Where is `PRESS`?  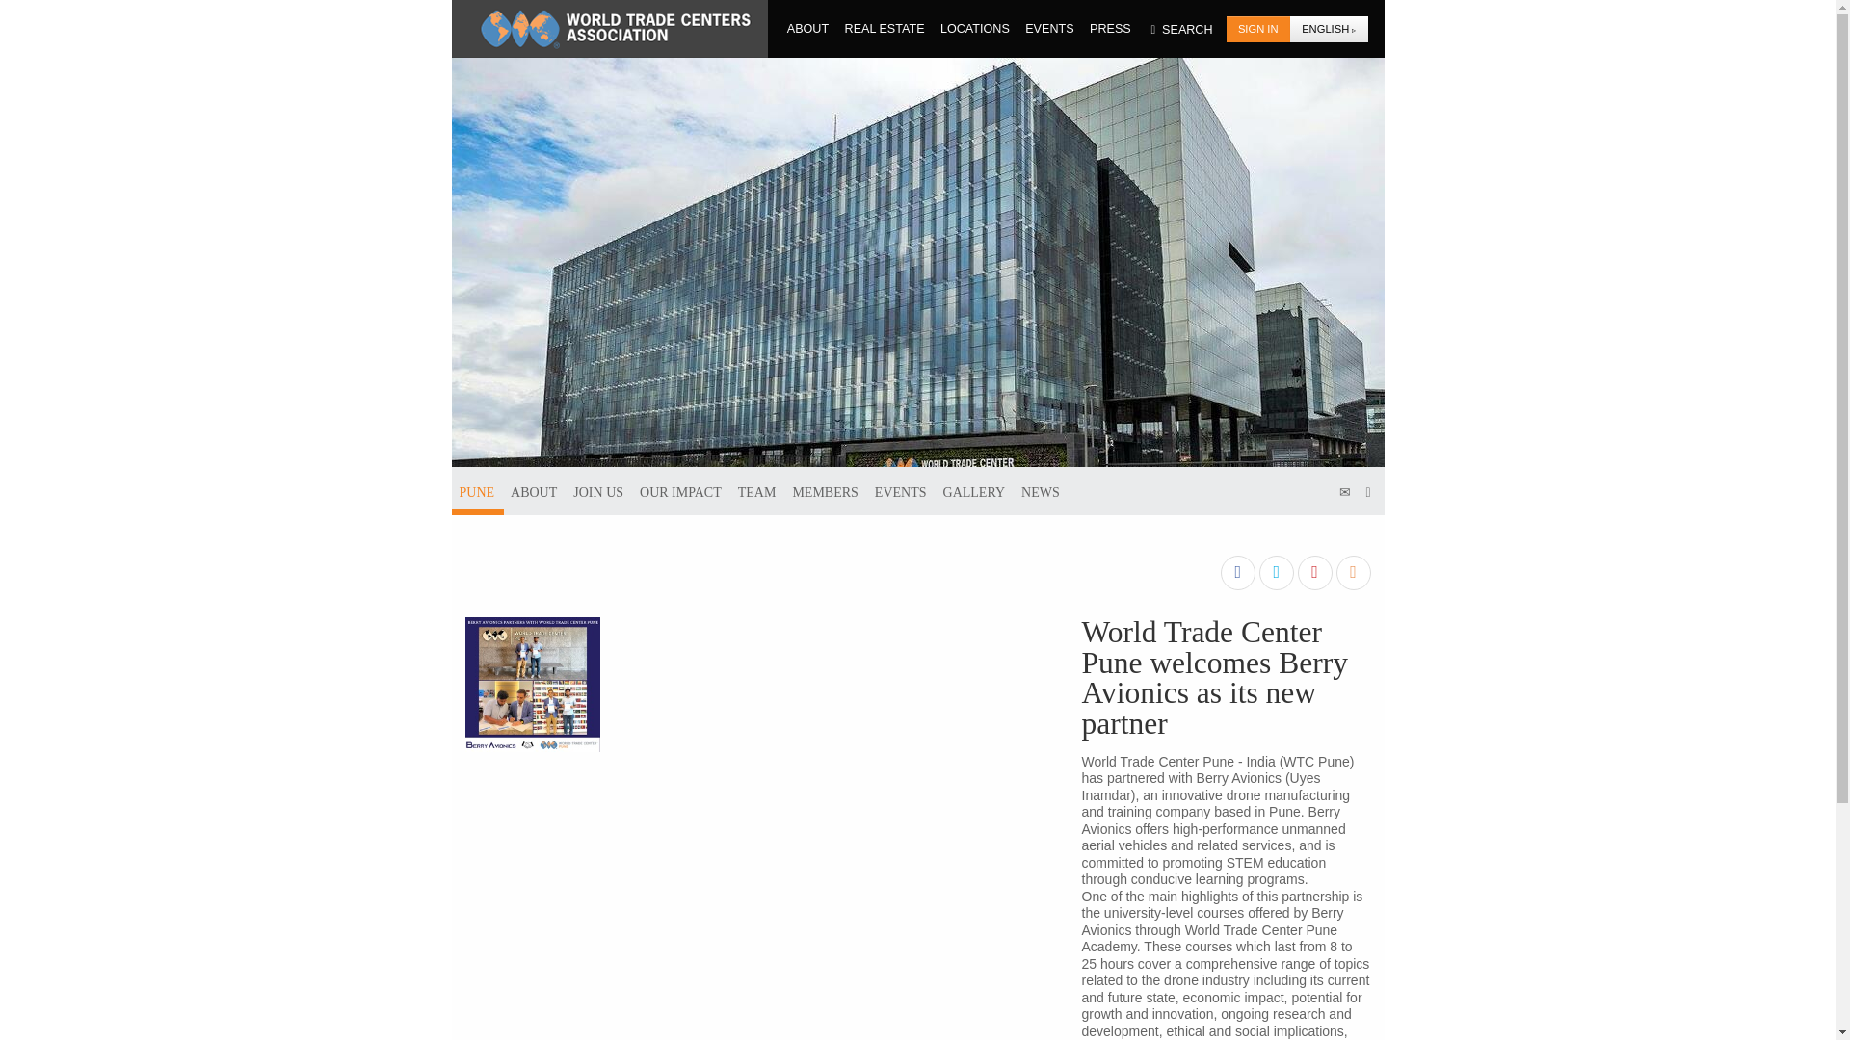
PRESS is located at coordinates (1110, 28).